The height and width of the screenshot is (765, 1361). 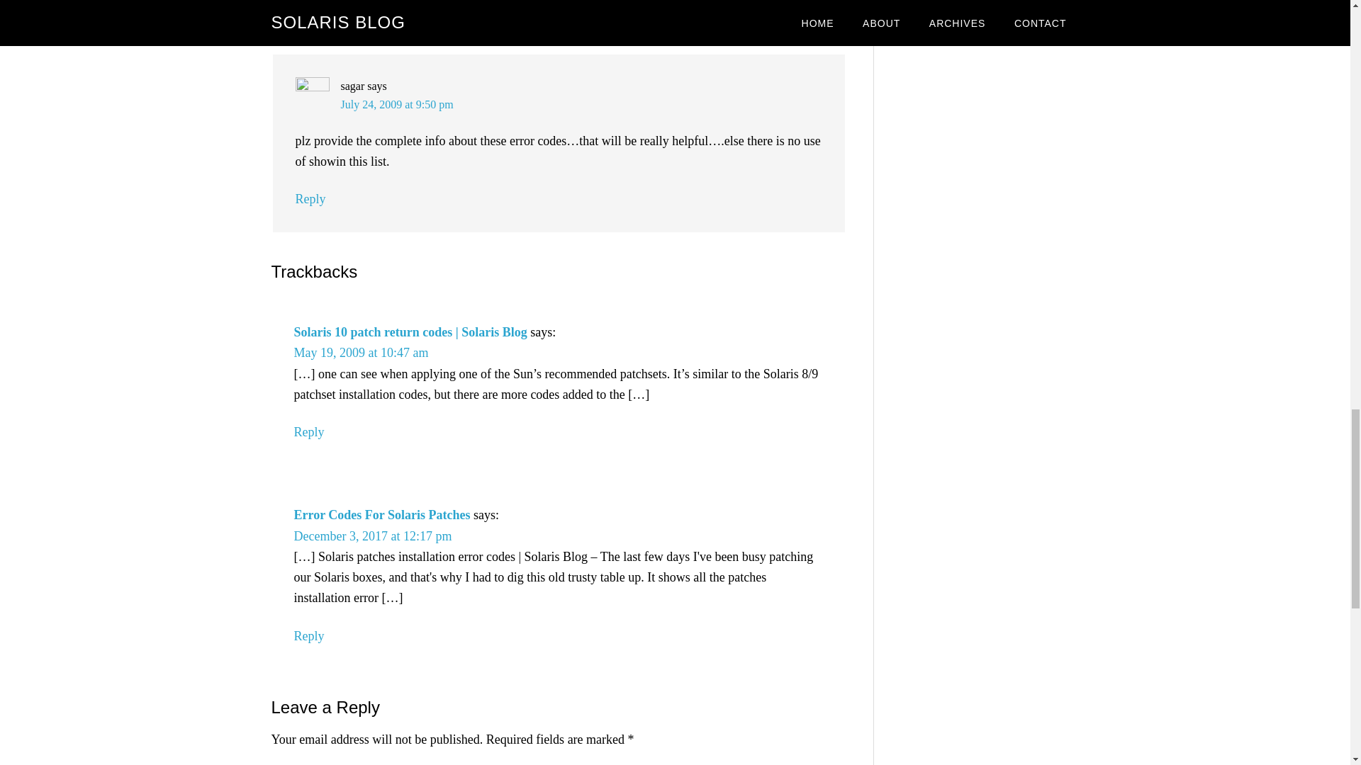 I want to click on Reply, so click(x=308, y=432).